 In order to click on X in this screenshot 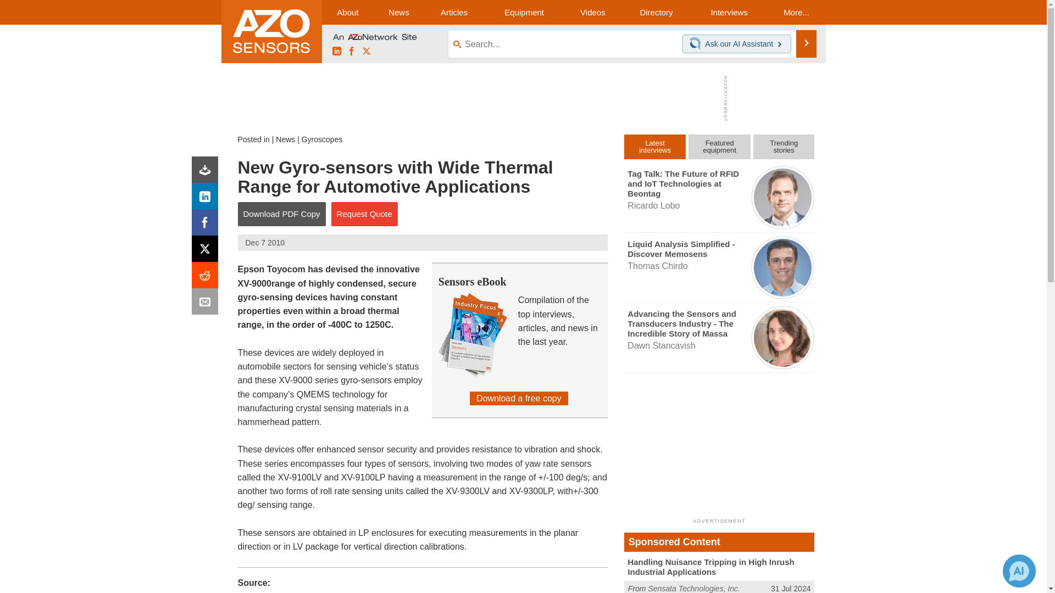, I will do `click(207, 251)`.